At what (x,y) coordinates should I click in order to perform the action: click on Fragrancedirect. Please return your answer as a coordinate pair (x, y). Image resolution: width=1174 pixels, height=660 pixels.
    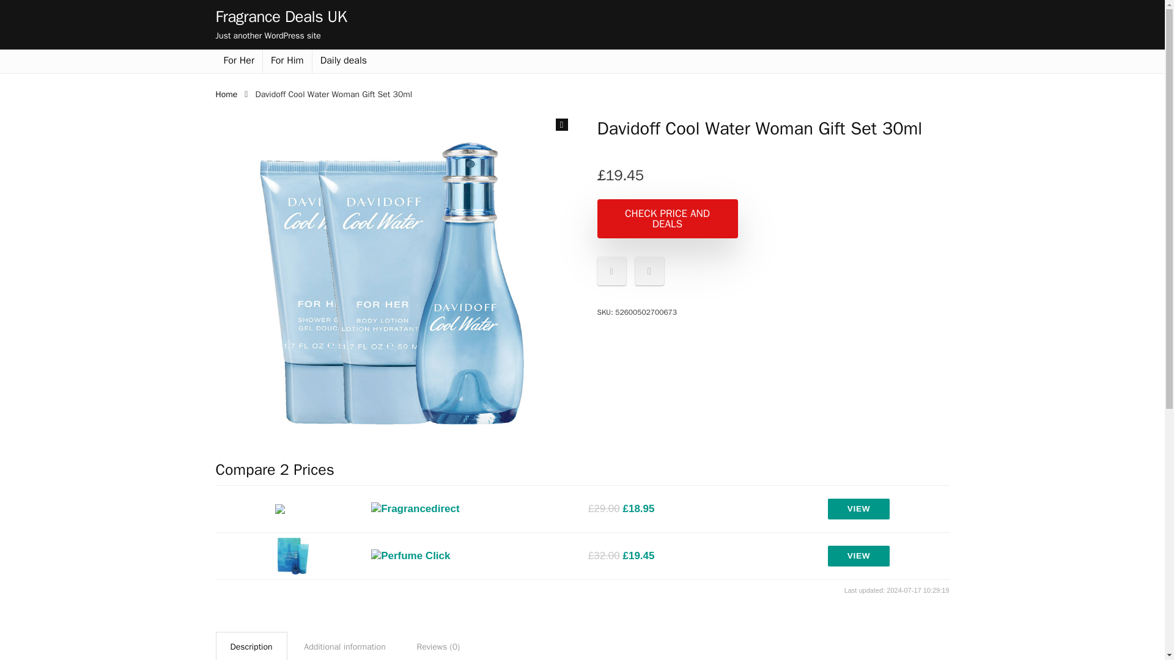
    Looking at the image, I should click on (415, 508).